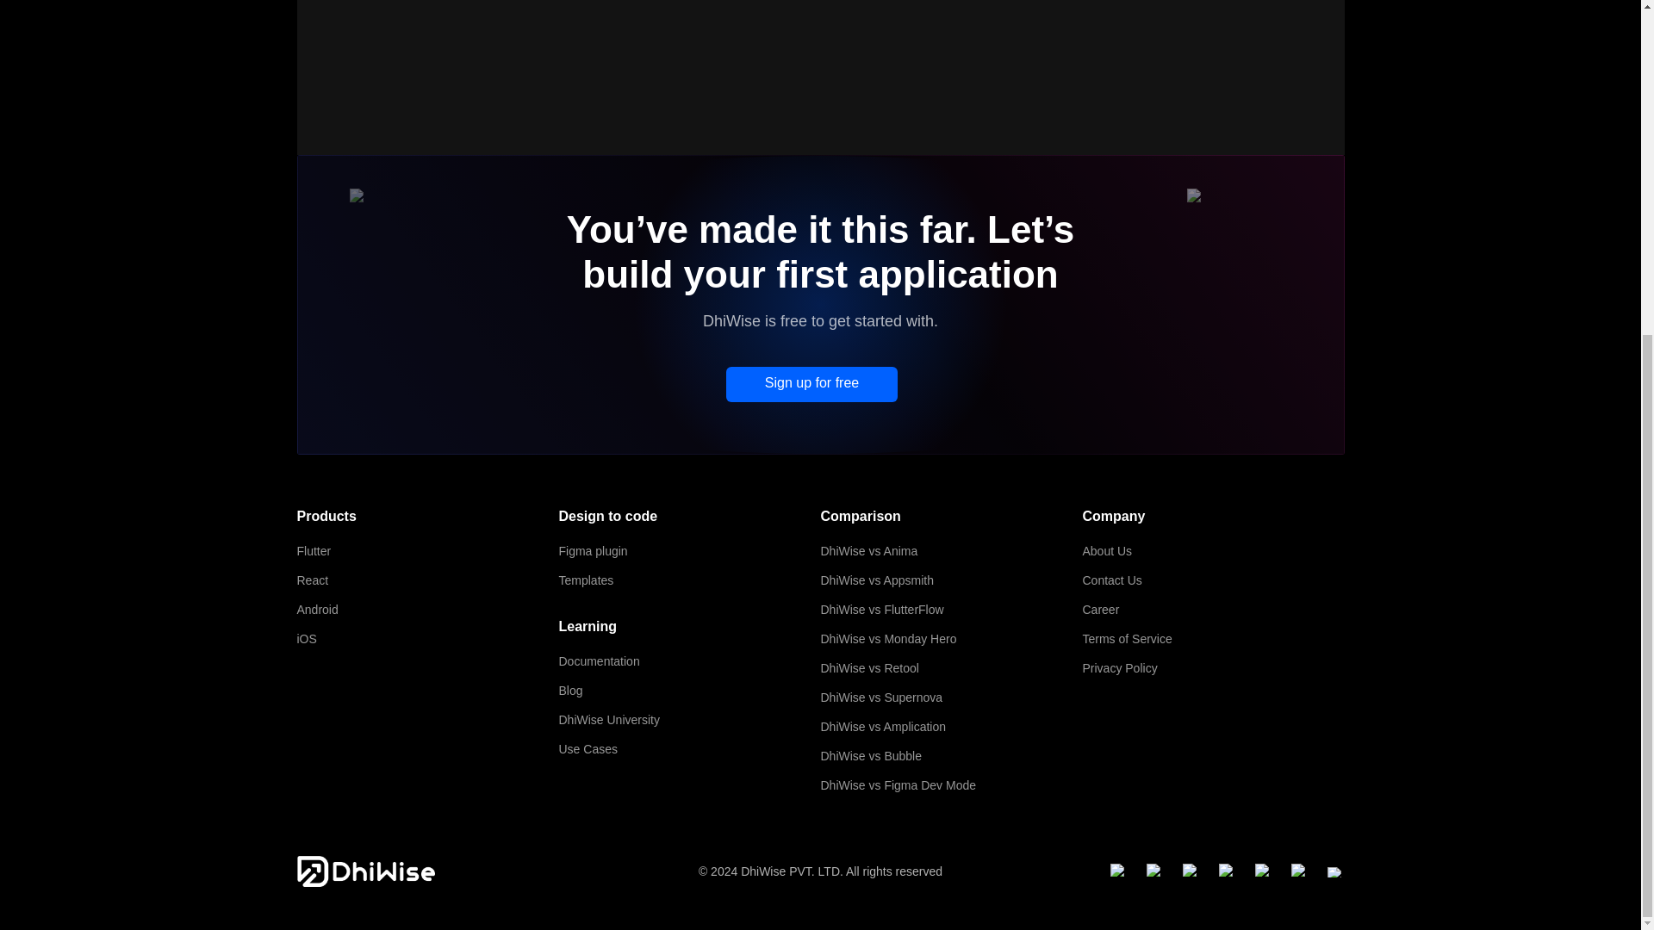  I want to click on Contact Us, so click(1212, 580).